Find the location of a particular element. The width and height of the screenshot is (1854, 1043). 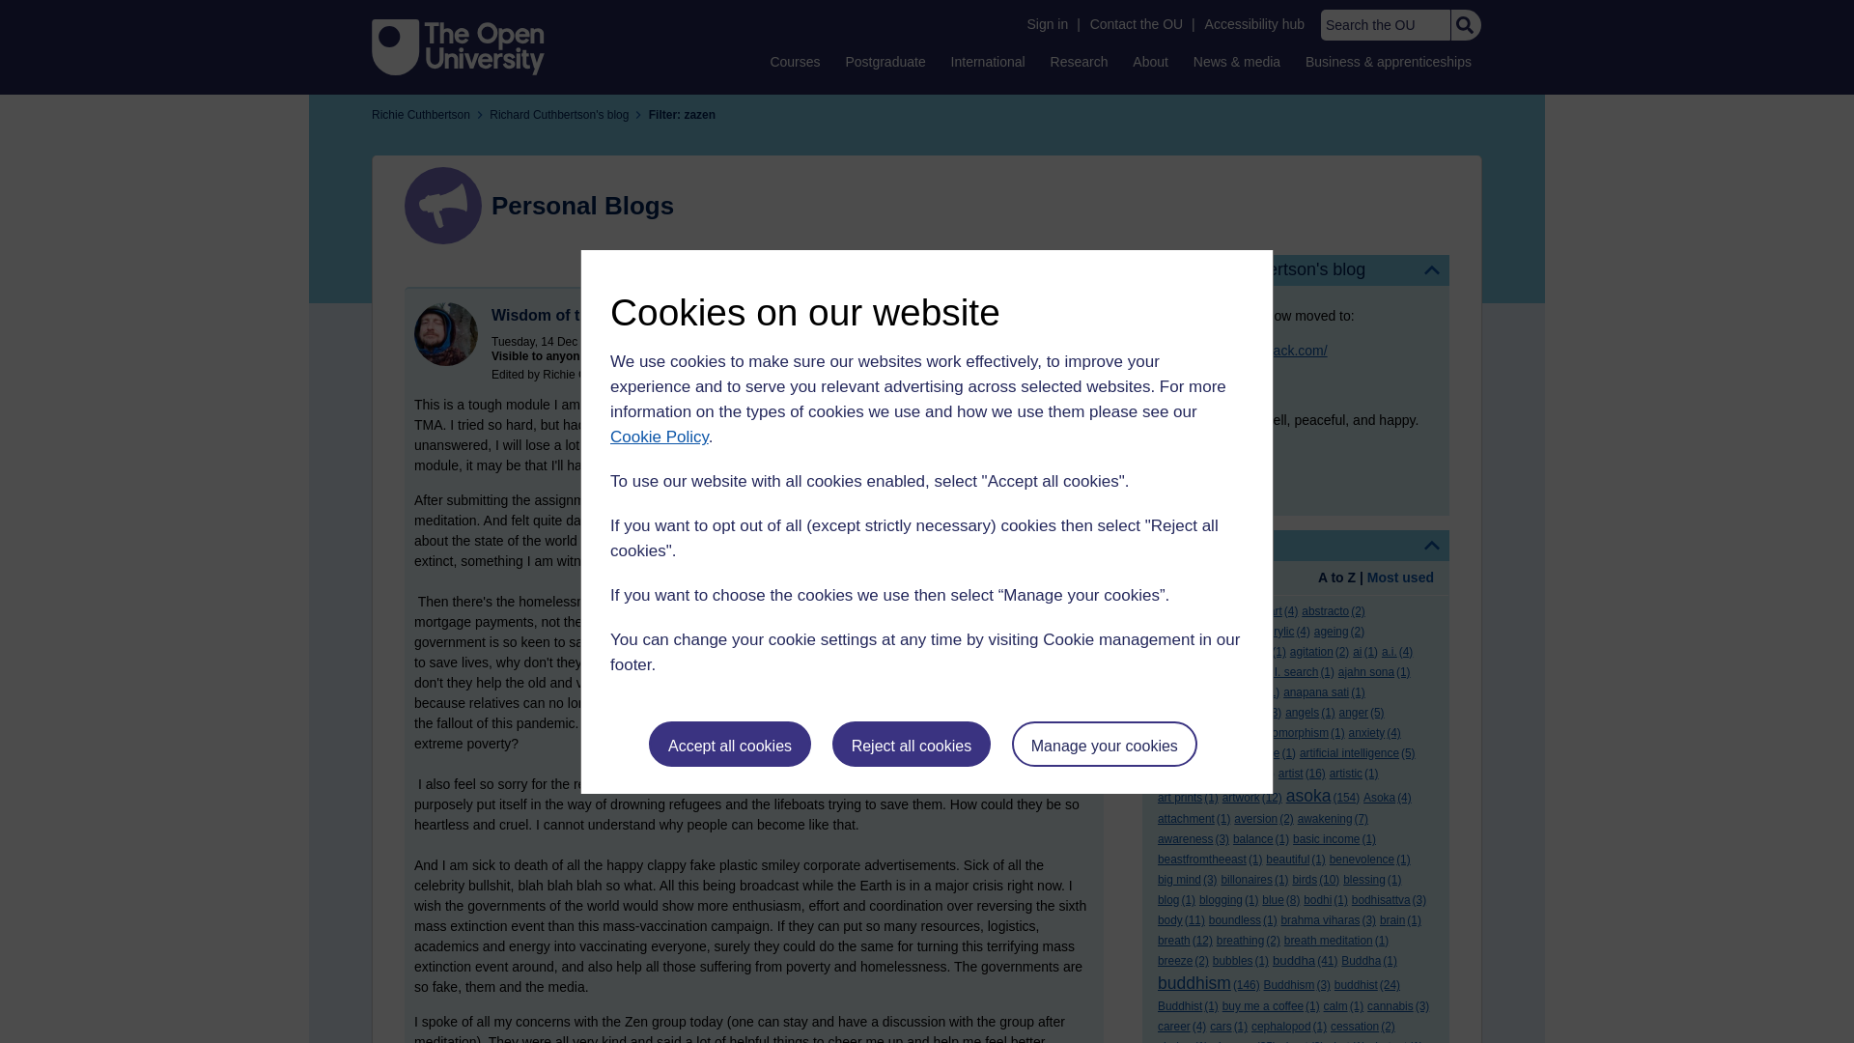

Reject all cookies is located at coordinates (912, 744).